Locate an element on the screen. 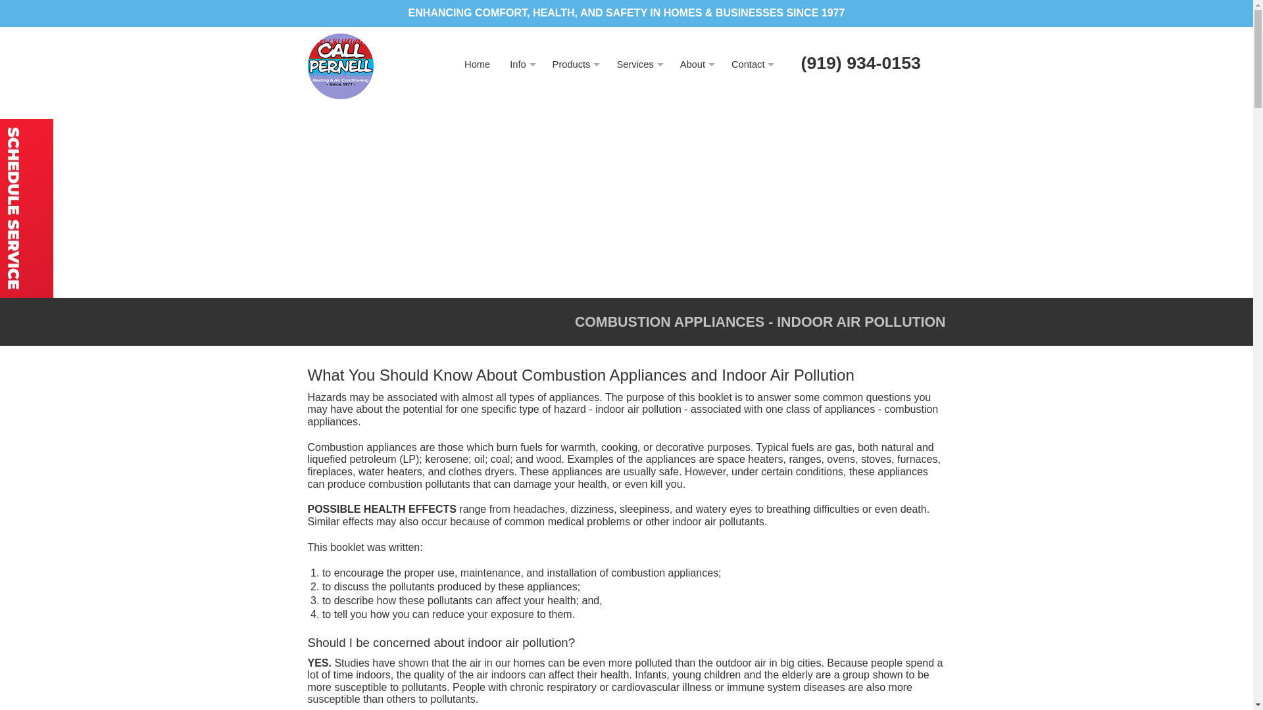 Image resolution: width=1263 pixels, height=710 pixels. How BTUs and EERs Work is located at coordinates (480, 154).